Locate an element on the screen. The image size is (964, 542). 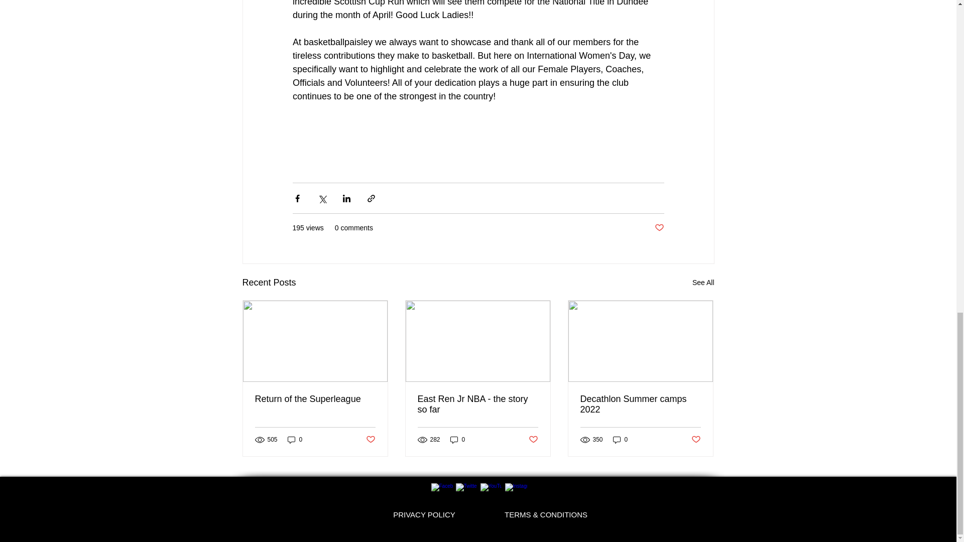
Return of the Superleague is located at coordinates (315, 399).